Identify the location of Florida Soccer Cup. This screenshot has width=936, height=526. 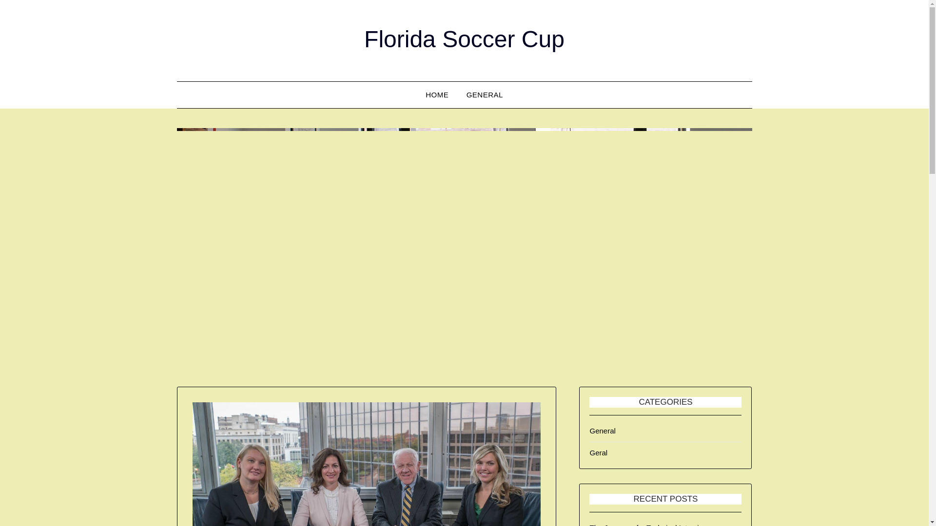
(464, 39).